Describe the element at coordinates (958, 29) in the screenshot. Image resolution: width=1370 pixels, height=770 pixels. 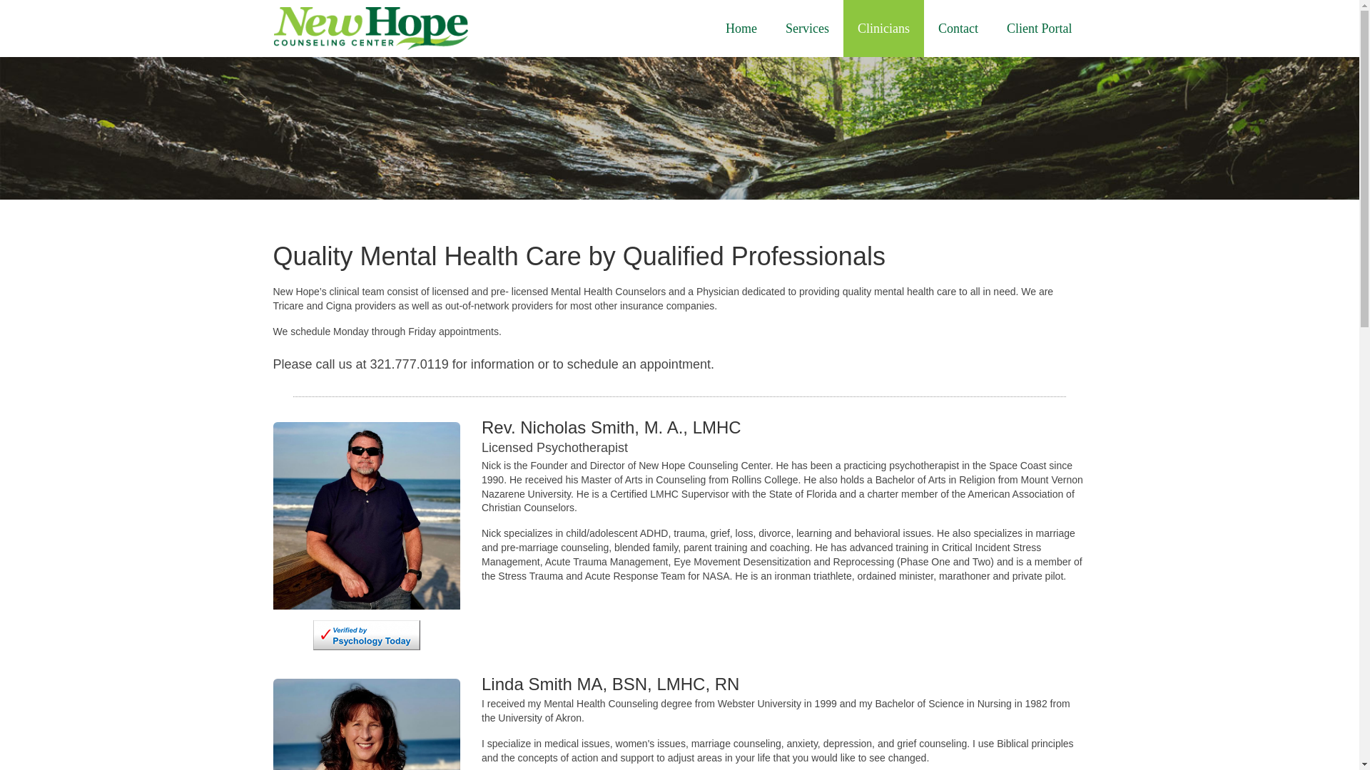
I see `Contact` at that location.